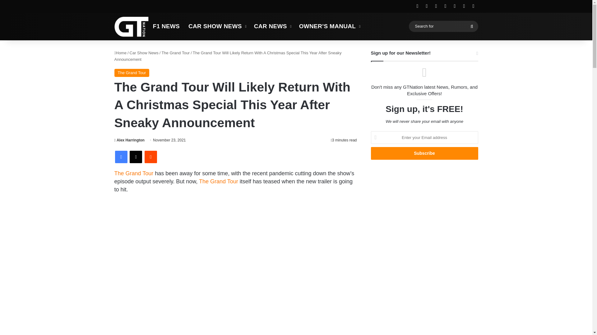 The height and width of the screenshot is (335, 597). What do you see at coordinates (121, 53) in the screenshot?
I see `Home` at bounding box center [121, 53].